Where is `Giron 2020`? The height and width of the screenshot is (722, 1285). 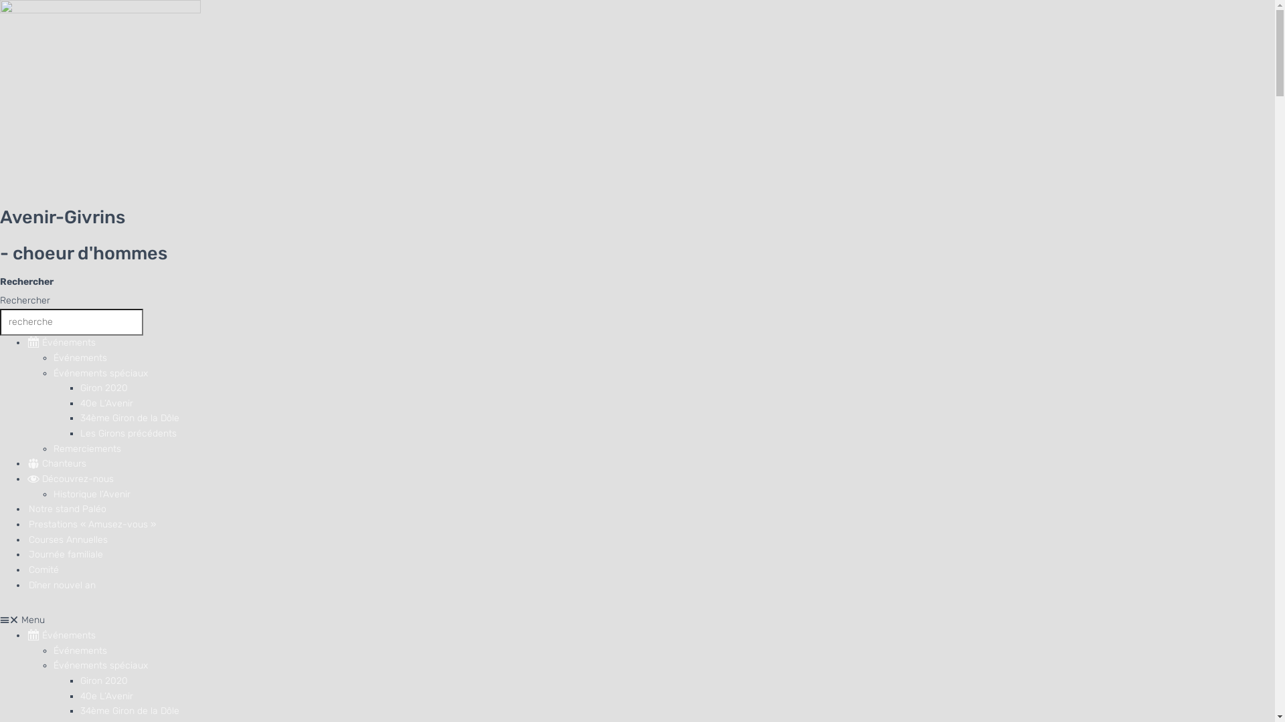 Giron 2020 is located at coordinates (104, 681).